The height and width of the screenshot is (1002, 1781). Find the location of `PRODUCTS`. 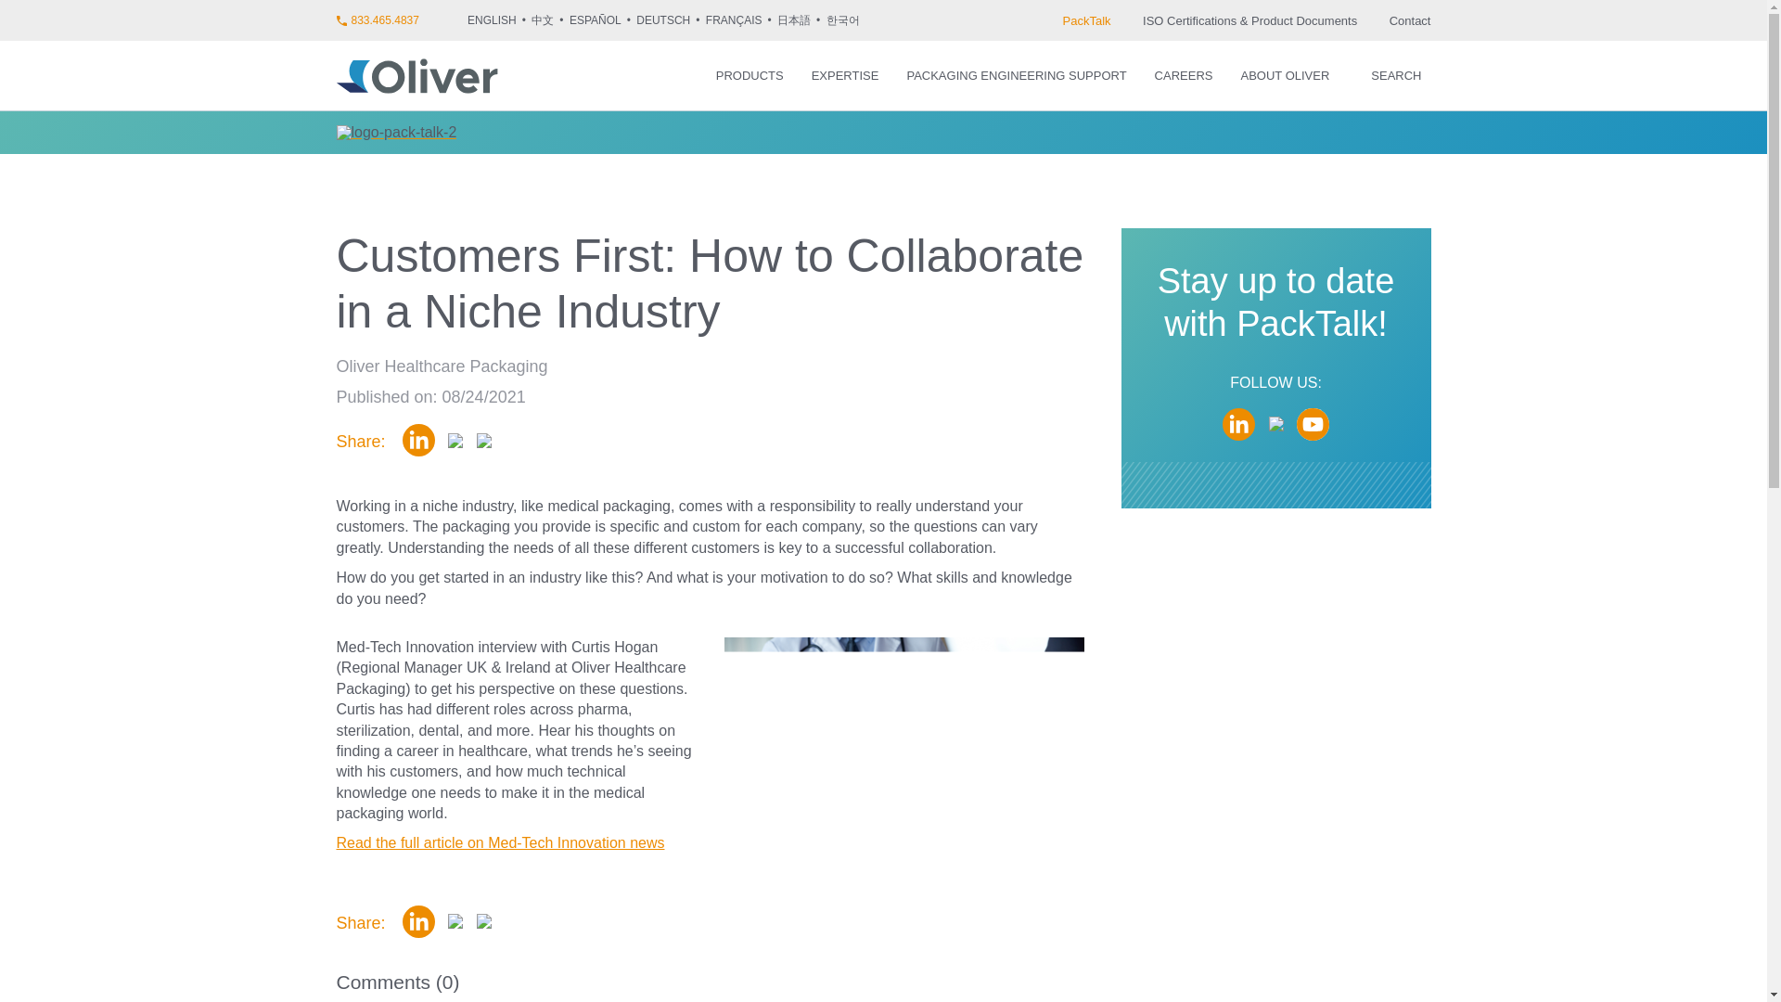

PRODUCTS is located at coordinates (750, 75).